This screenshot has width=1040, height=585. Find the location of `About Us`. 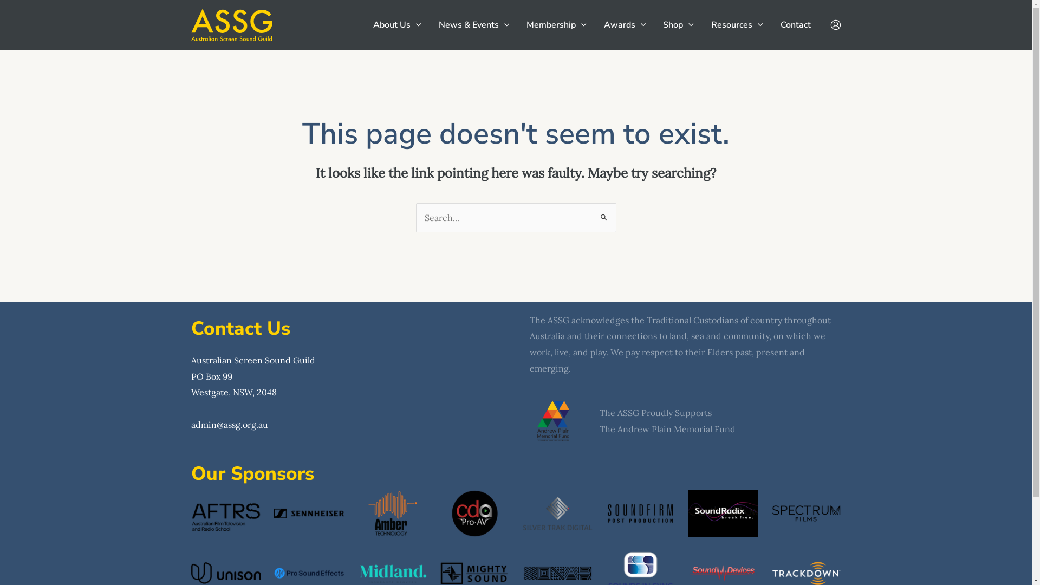

About Us is located at coordinates (398, 25).